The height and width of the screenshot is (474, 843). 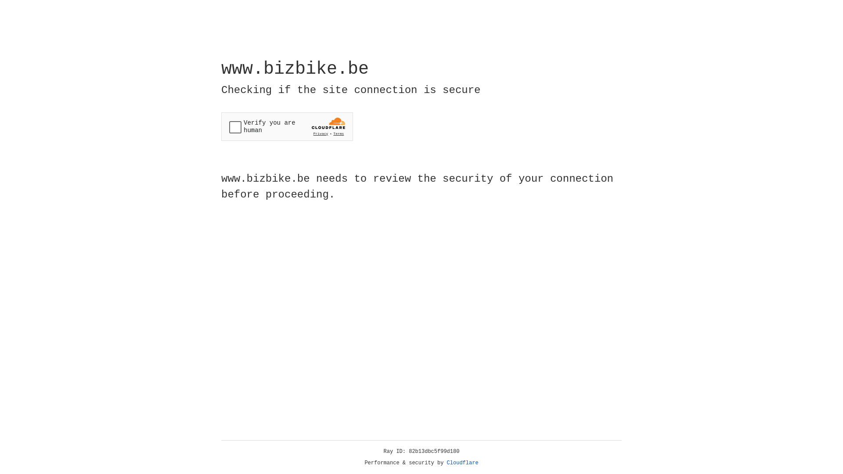 I want to click on Widget containing a Cloudflare security challenge, so click(x=287, y=126).